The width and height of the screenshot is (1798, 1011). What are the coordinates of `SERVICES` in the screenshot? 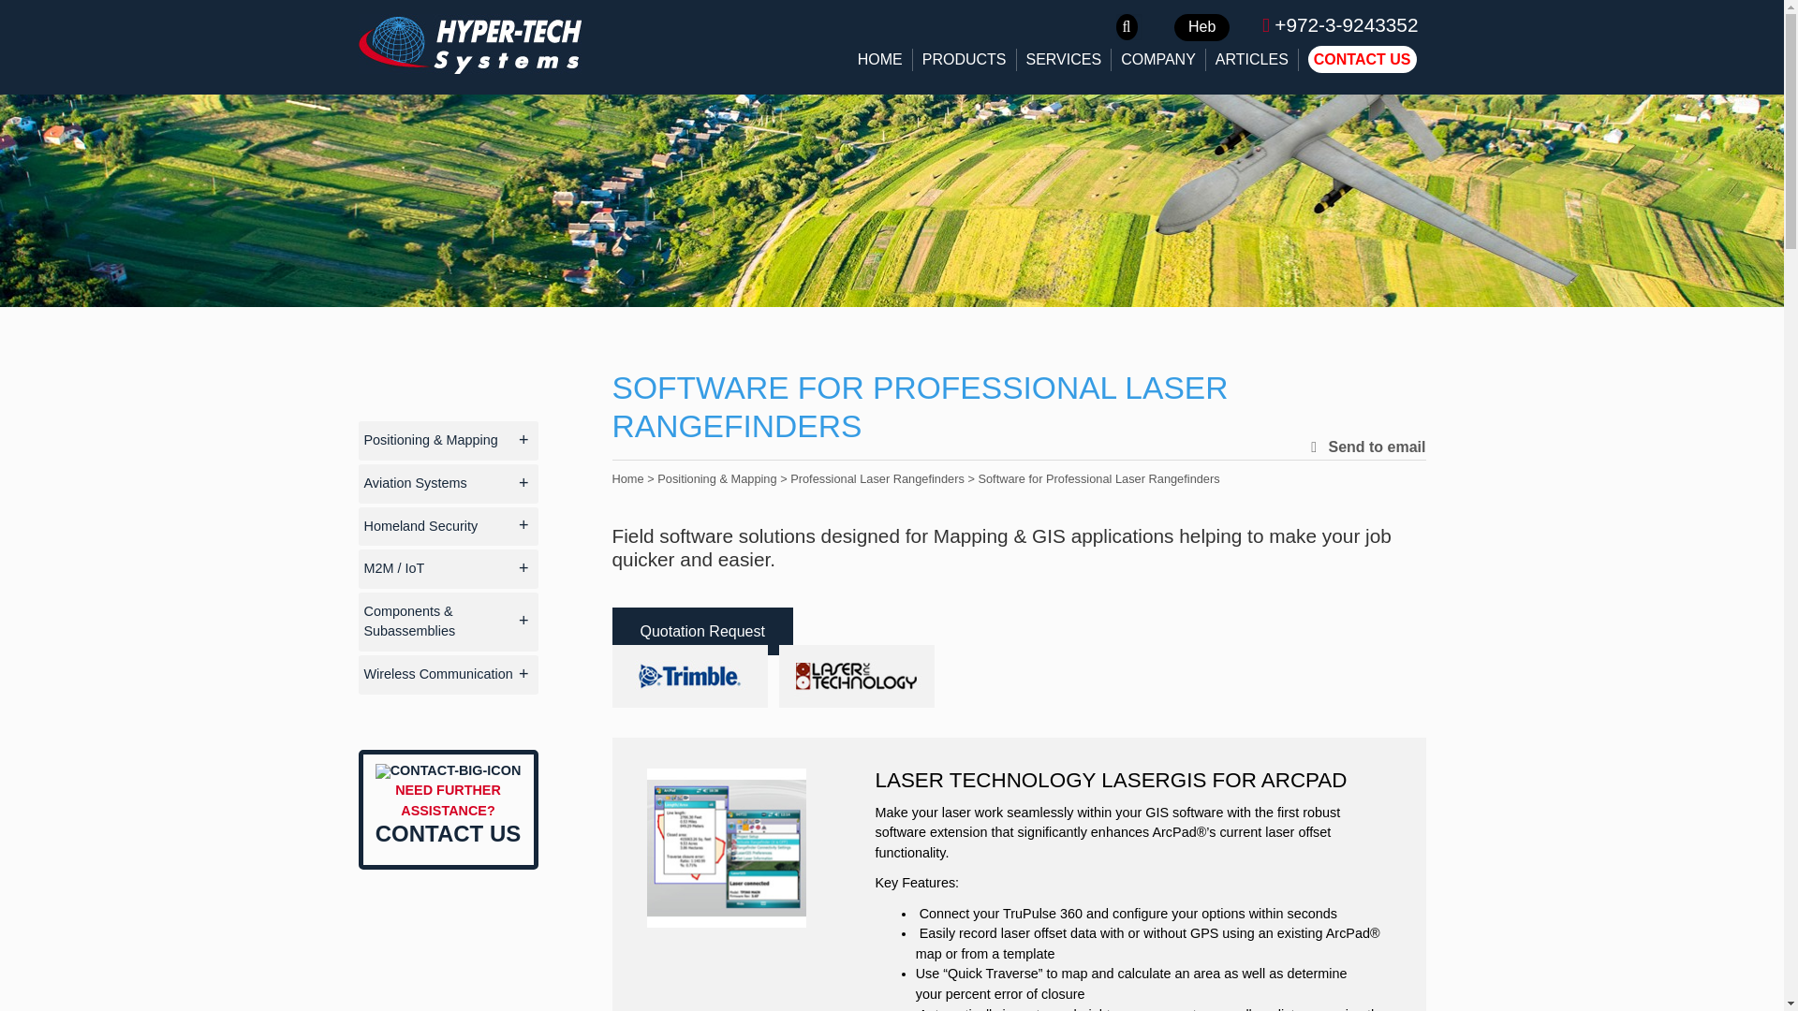 It's located at (1064, 59).